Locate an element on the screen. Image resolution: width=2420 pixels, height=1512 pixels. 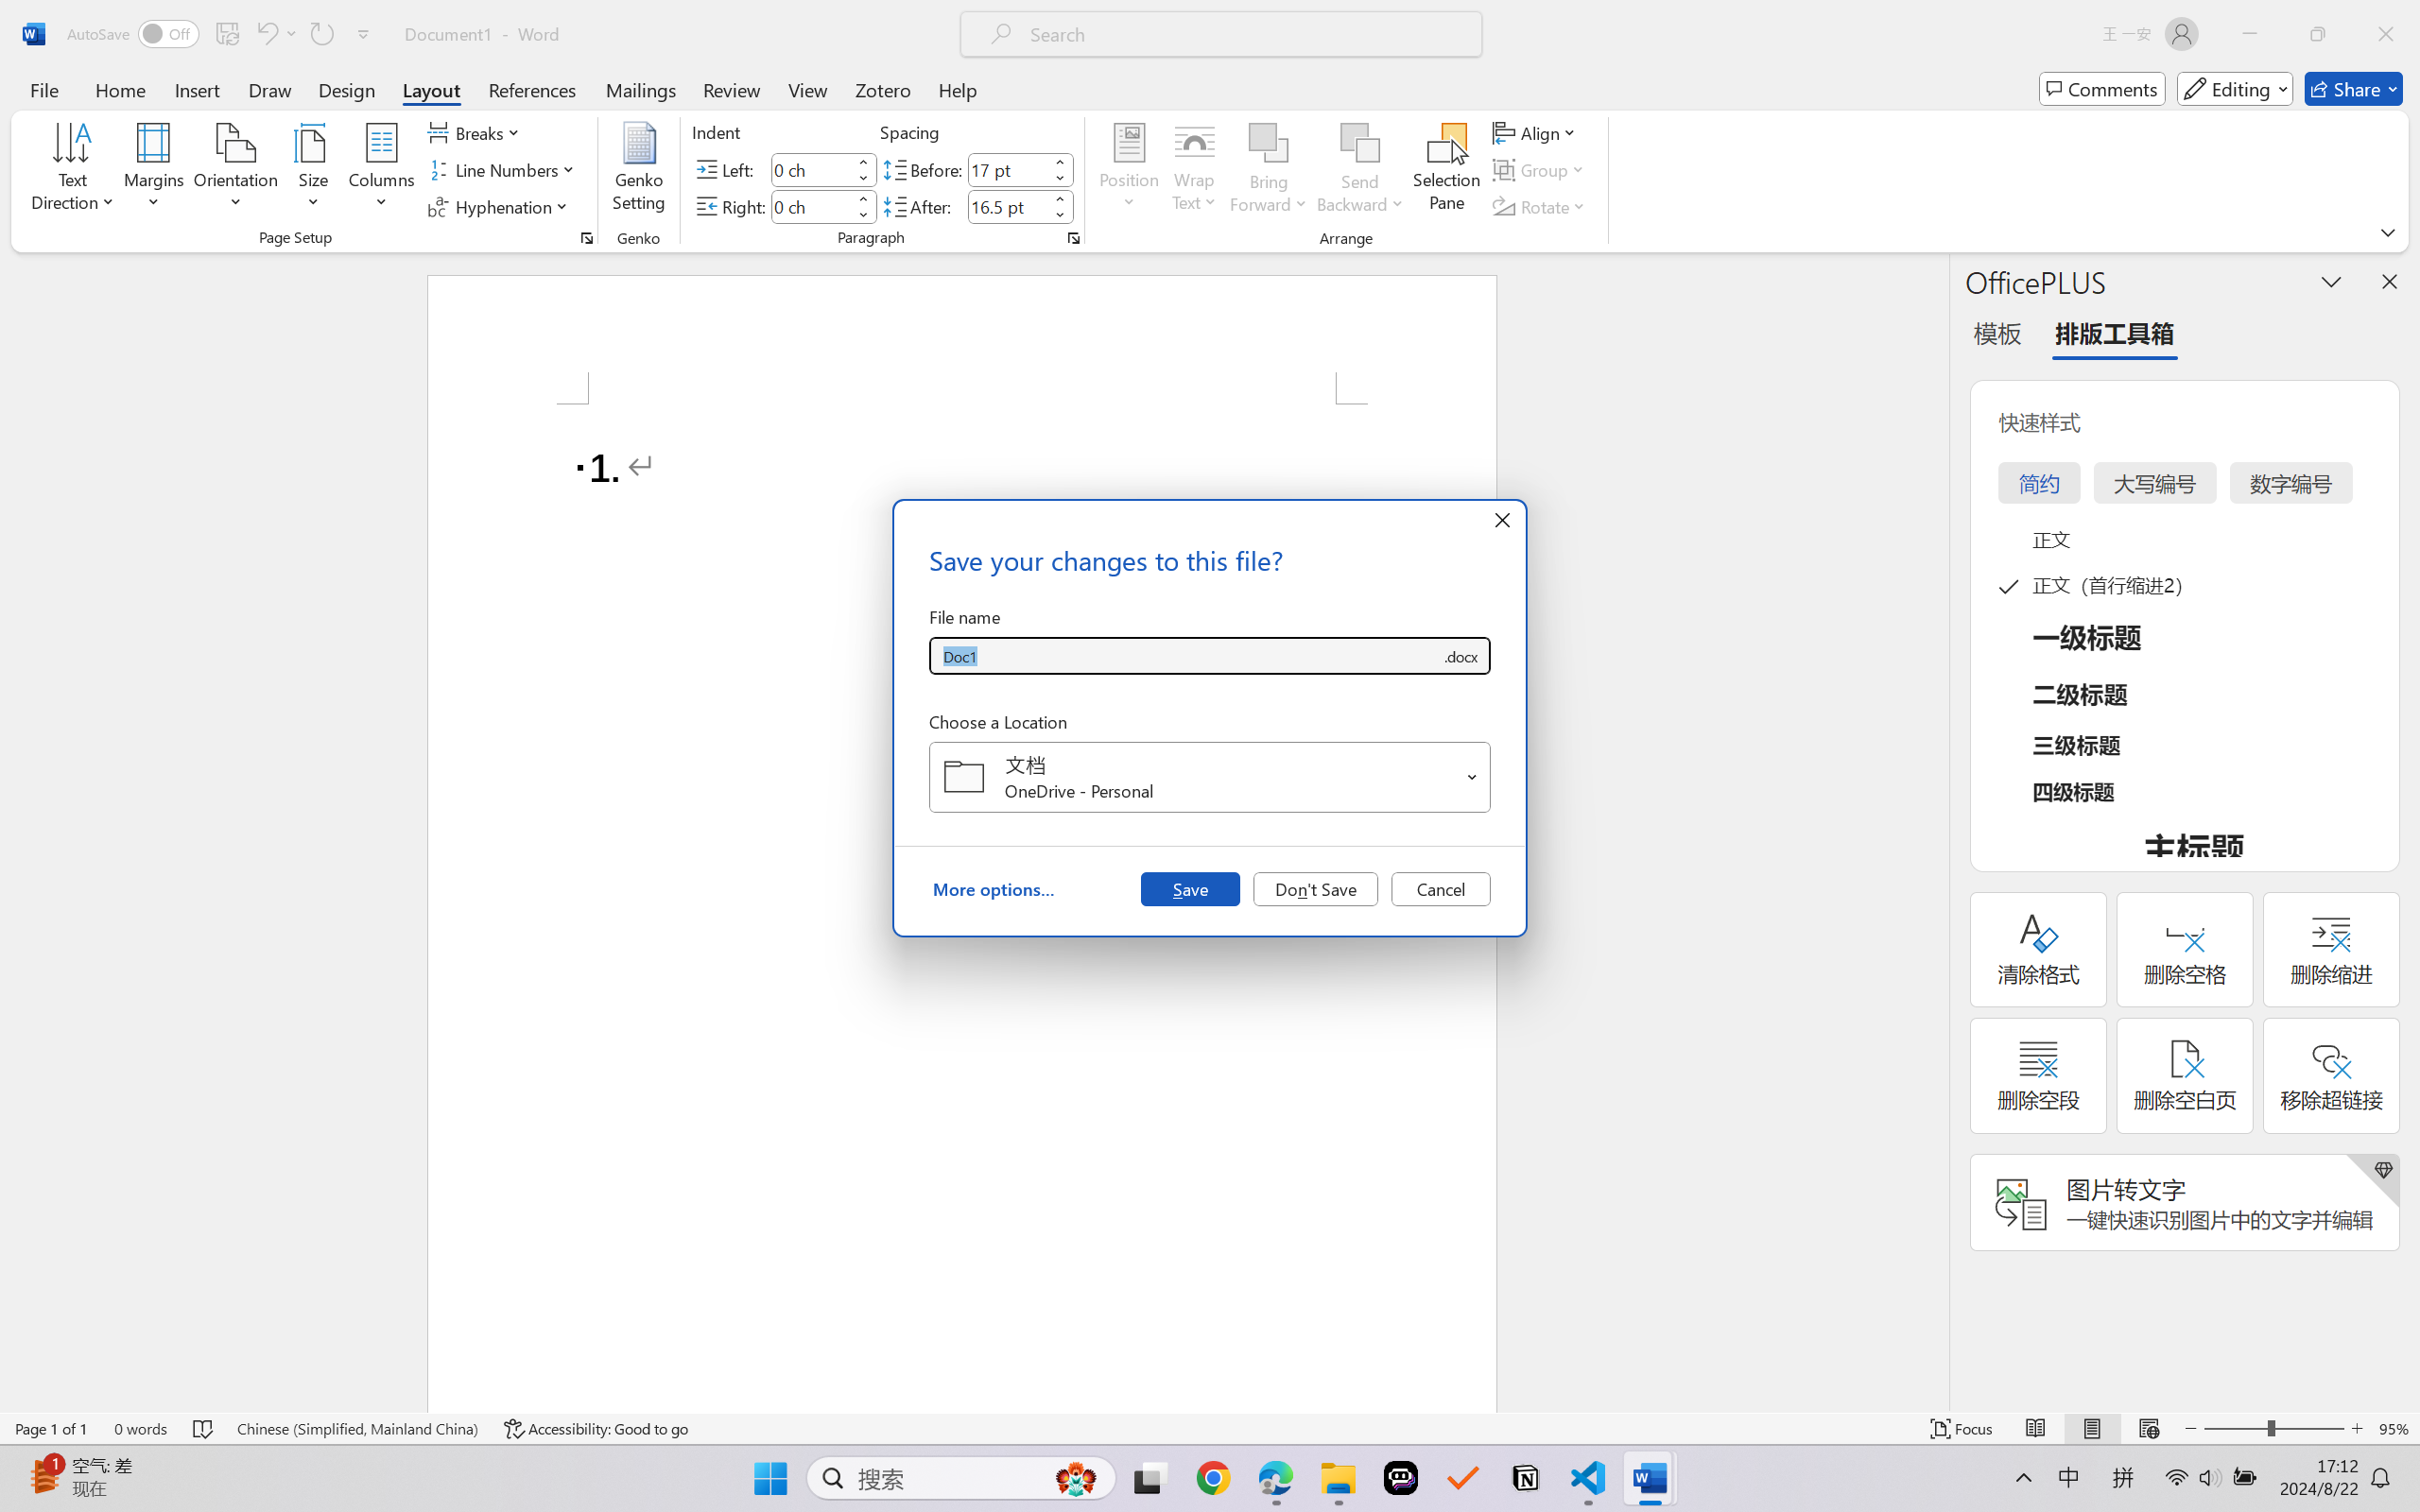
Page Setup... is located at coordinates (586, 238).